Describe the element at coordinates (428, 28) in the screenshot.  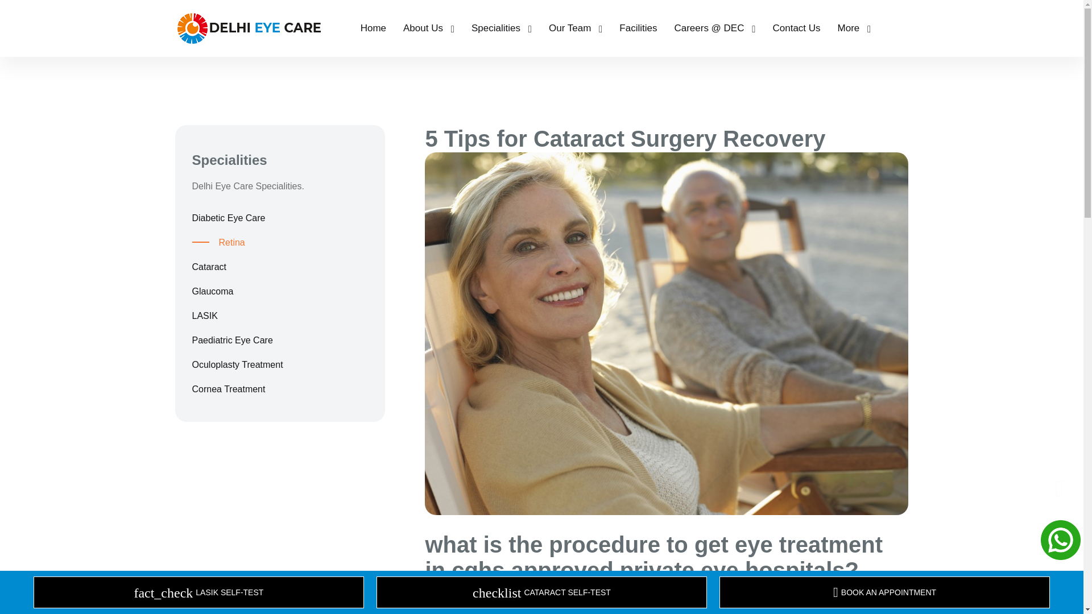
I see `About Us` at that location.